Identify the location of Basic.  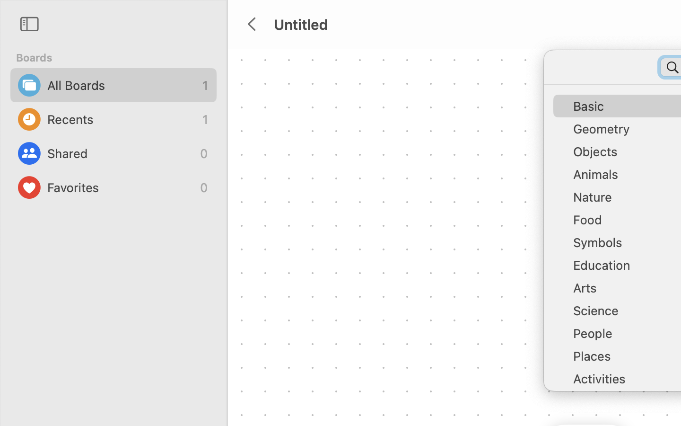
(624, 110).